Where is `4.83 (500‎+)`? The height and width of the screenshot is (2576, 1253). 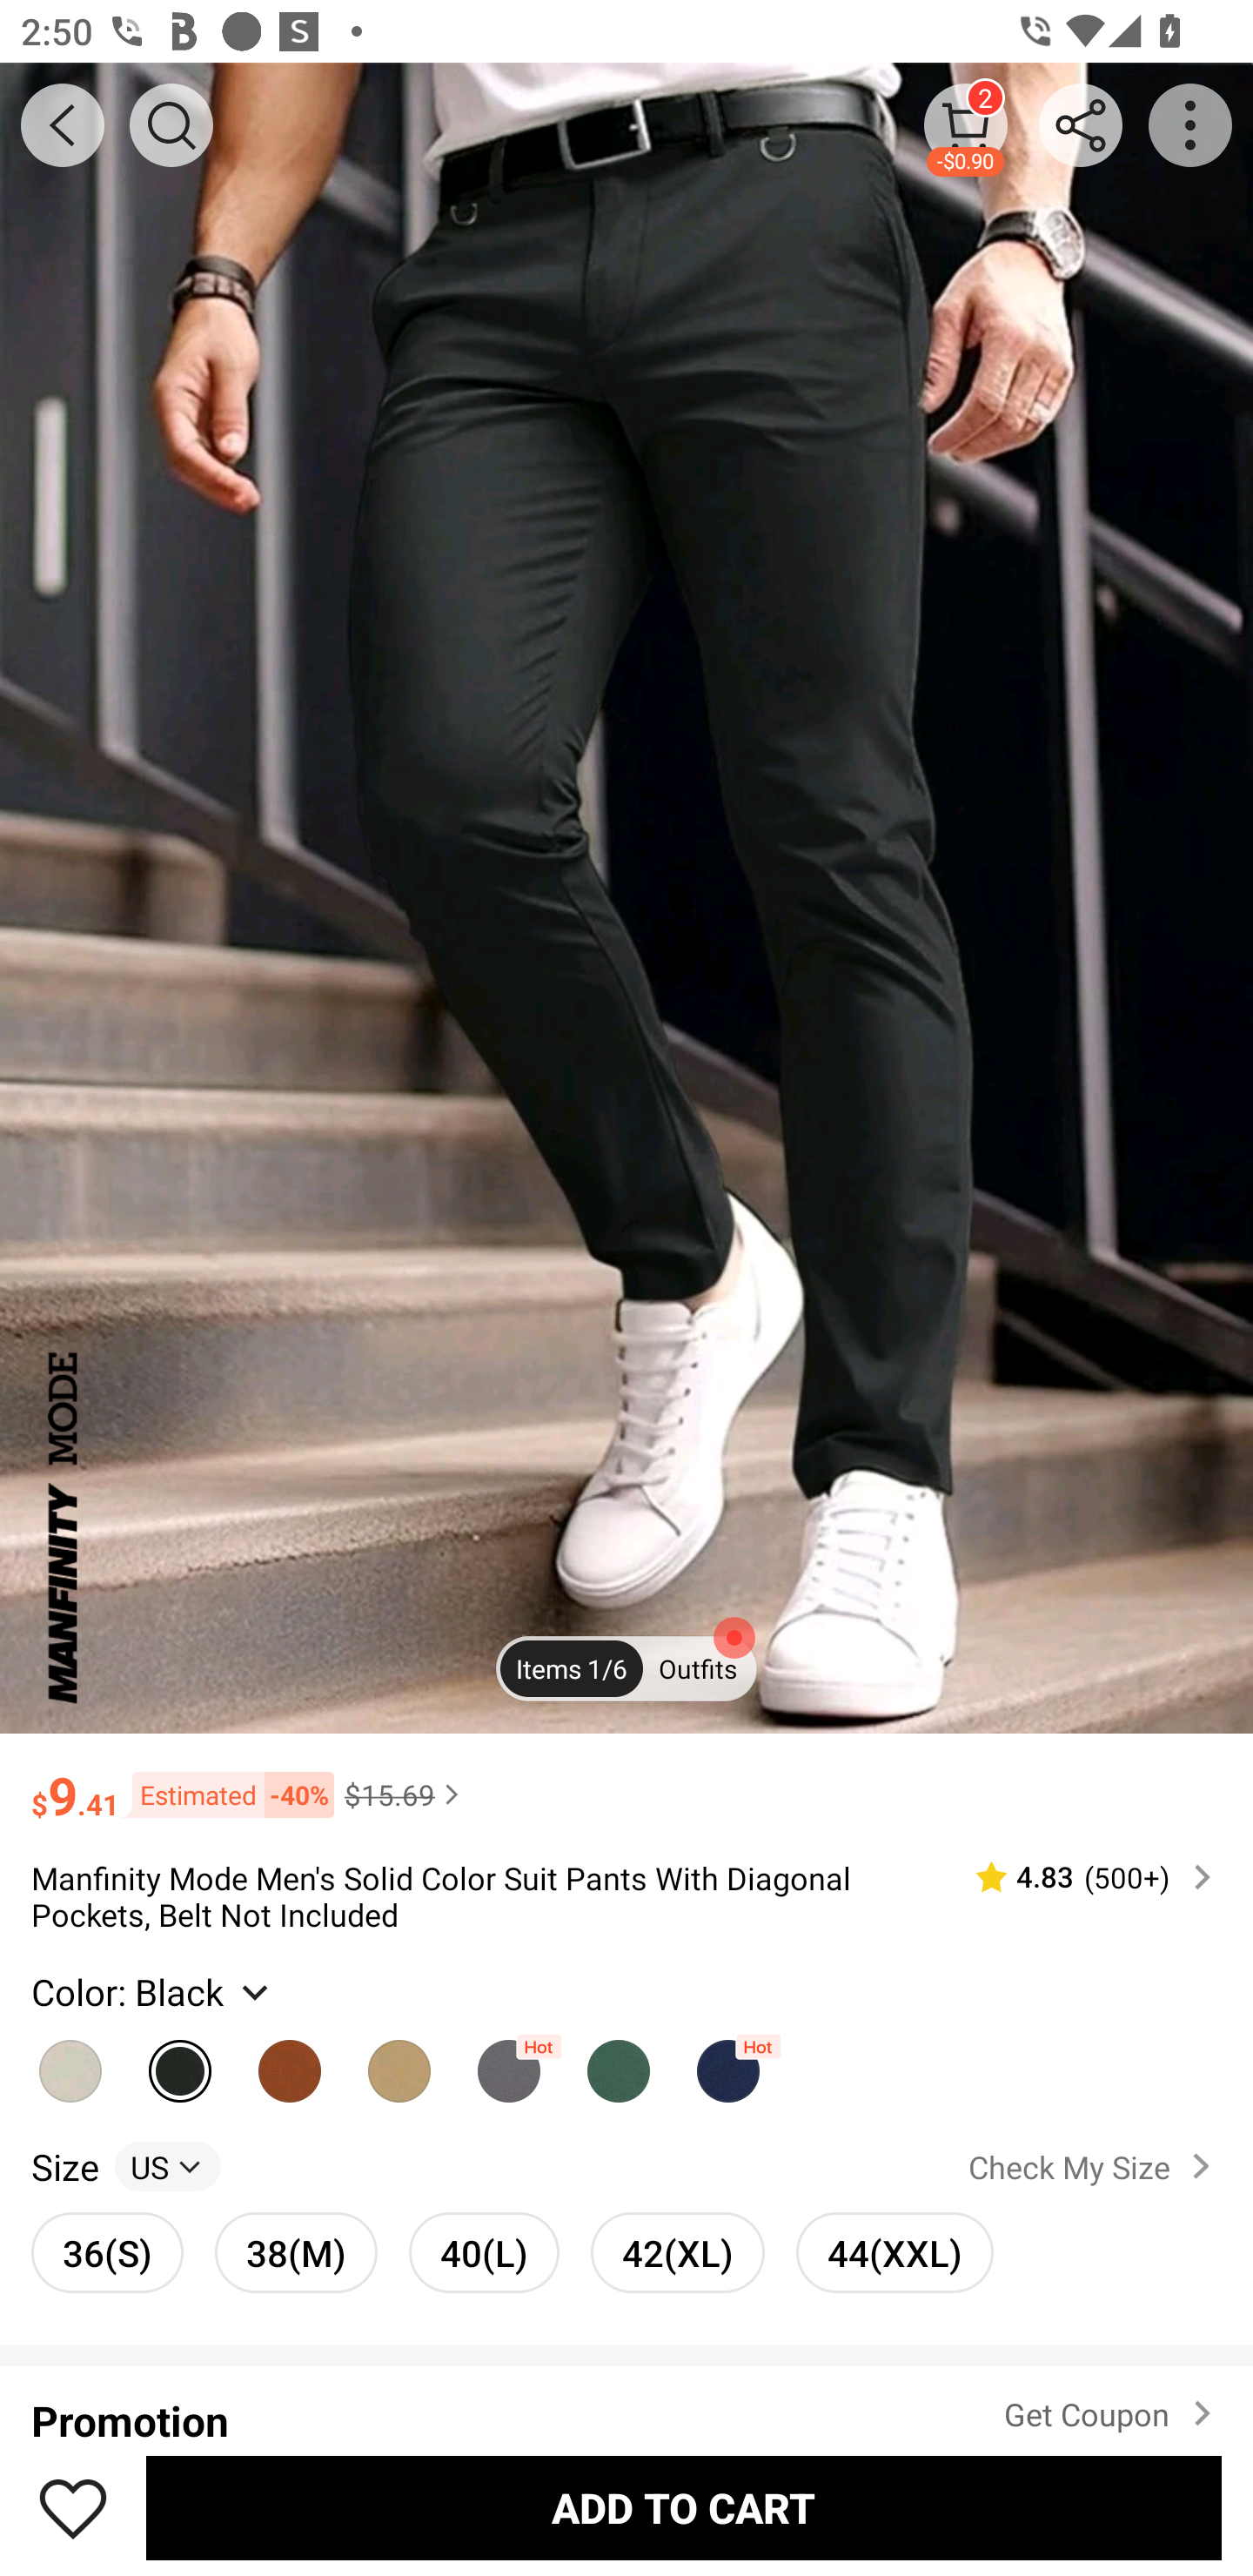 4.83 (500‎+) is located at coordinates (1081, 1878).